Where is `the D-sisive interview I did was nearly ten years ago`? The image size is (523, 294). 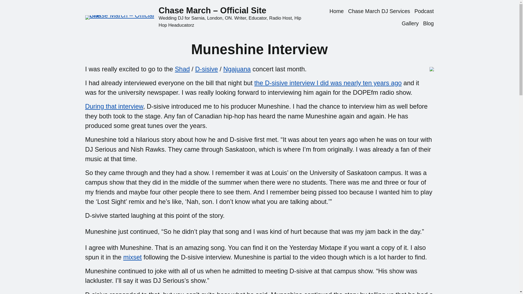 the D-sisive interview I did was nearly ten years ago is located at coordinates (328, 83).